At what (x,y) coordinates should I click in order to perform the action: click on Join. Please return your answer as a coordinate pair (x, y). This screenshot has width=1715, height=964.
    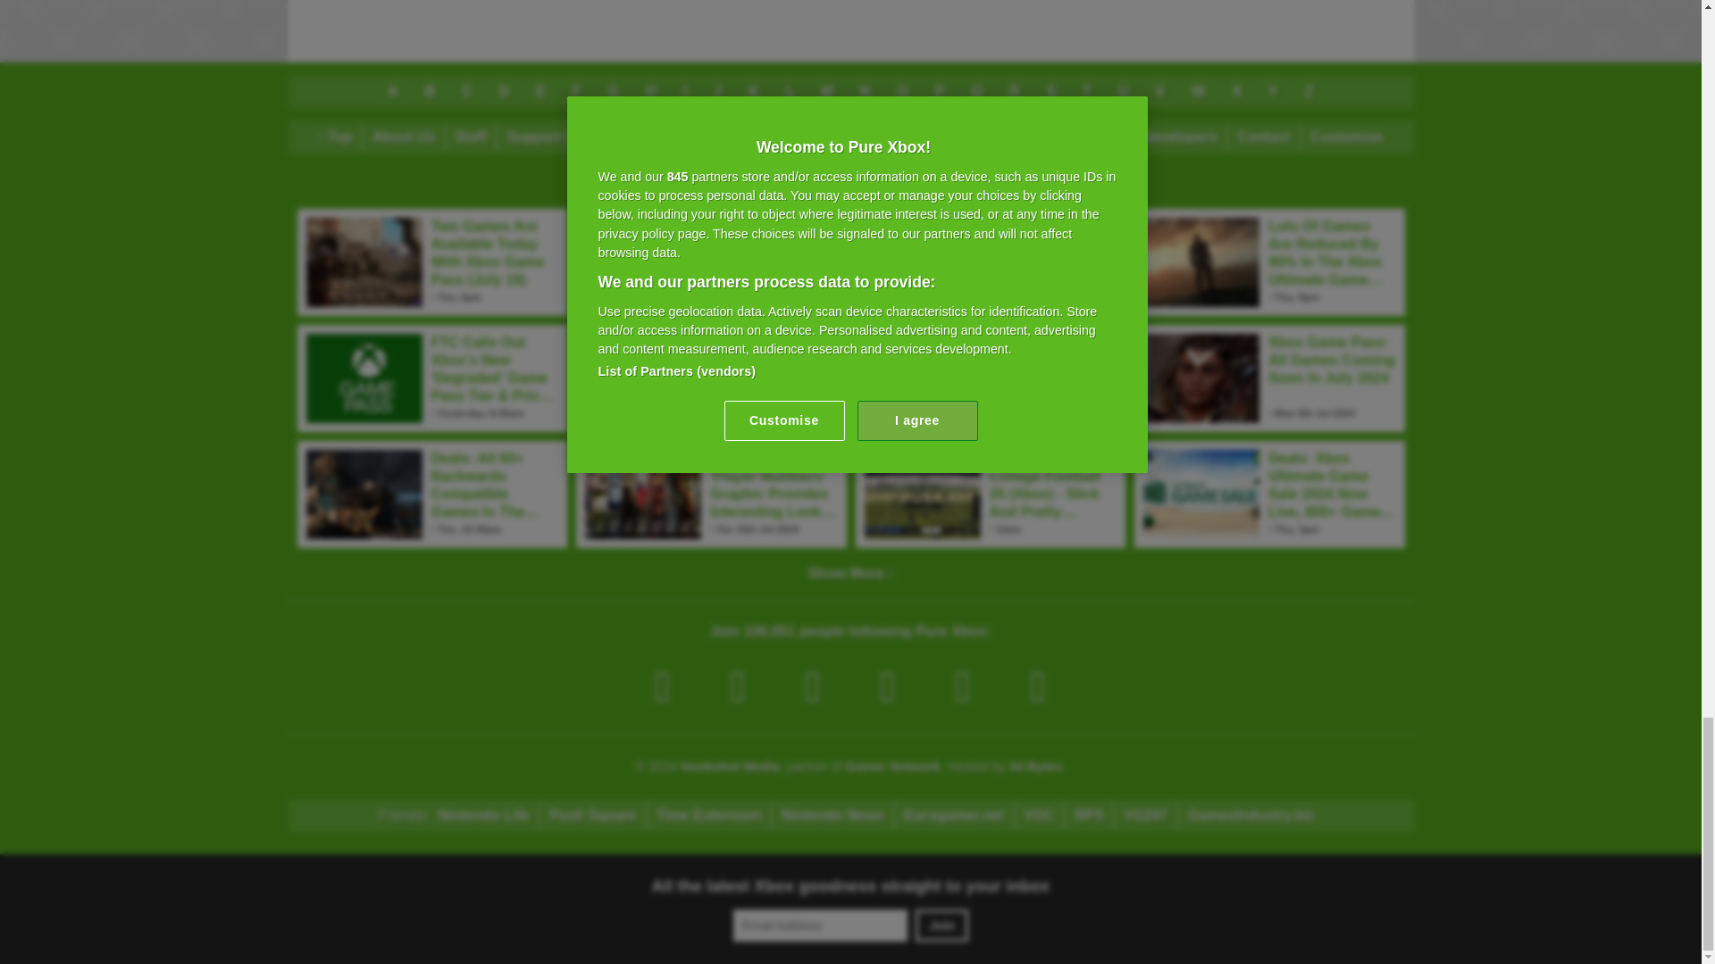
    Looking at the image, I should click on (941, 926).